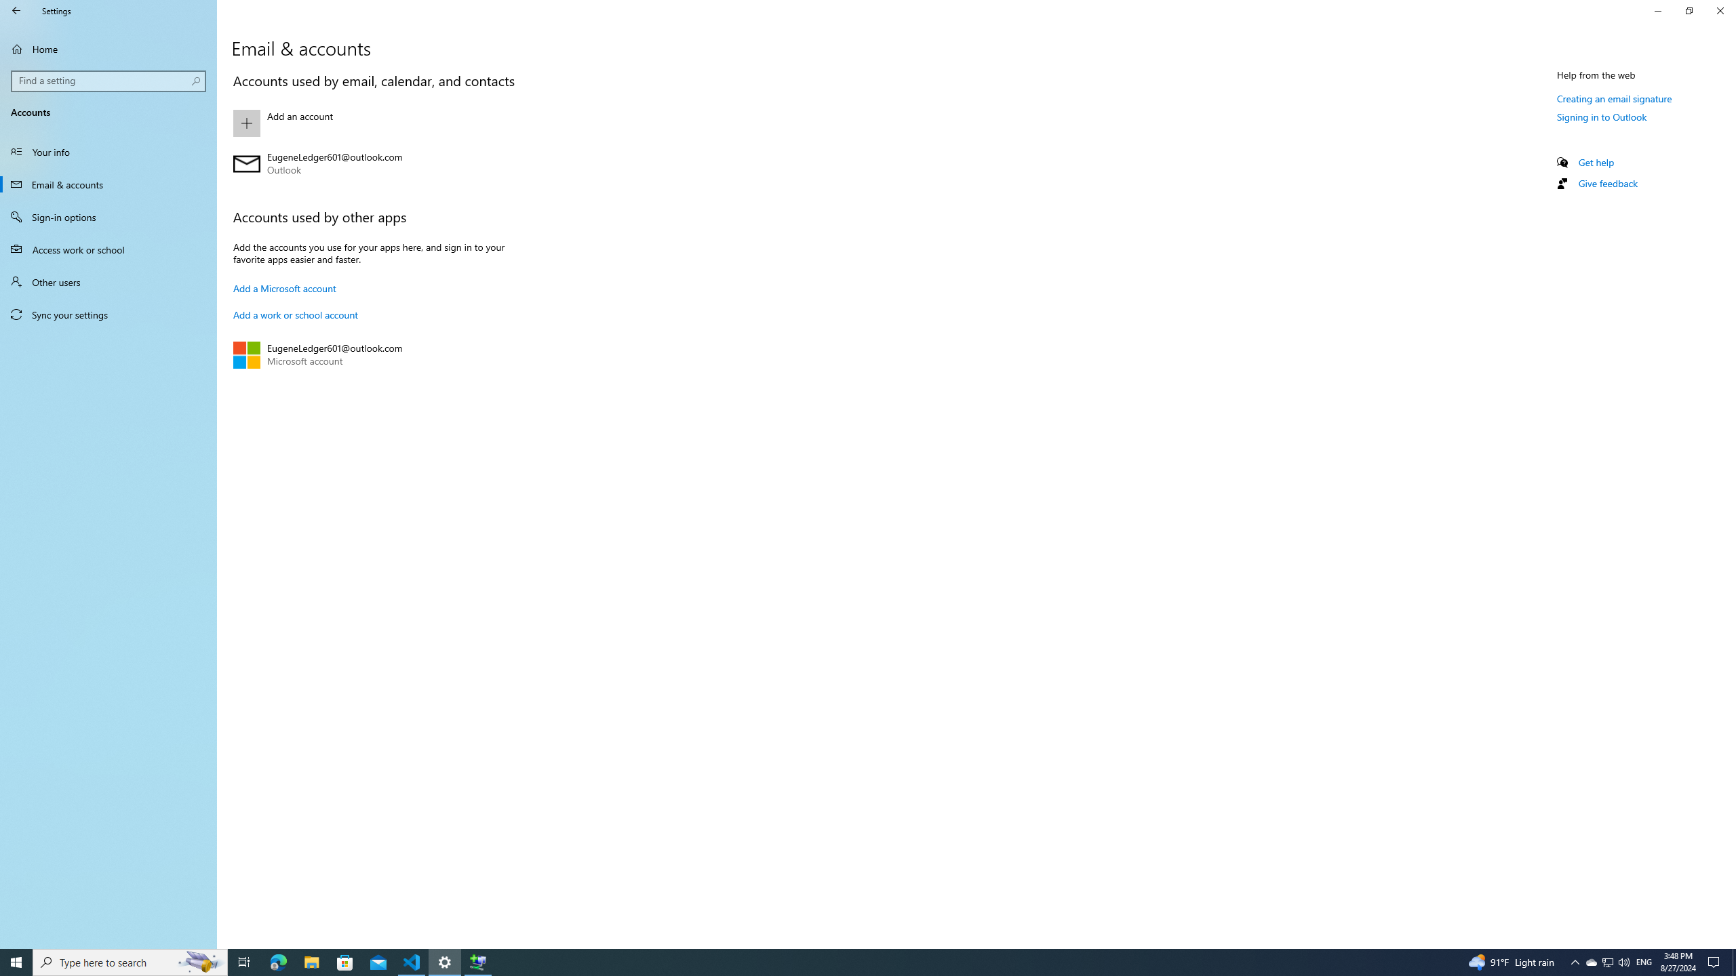 Image resolution: width=1736 pixels, height=976 pixels. Describe the element at coordinates (16, 11) in the screenshot. I see `Back` at that location.